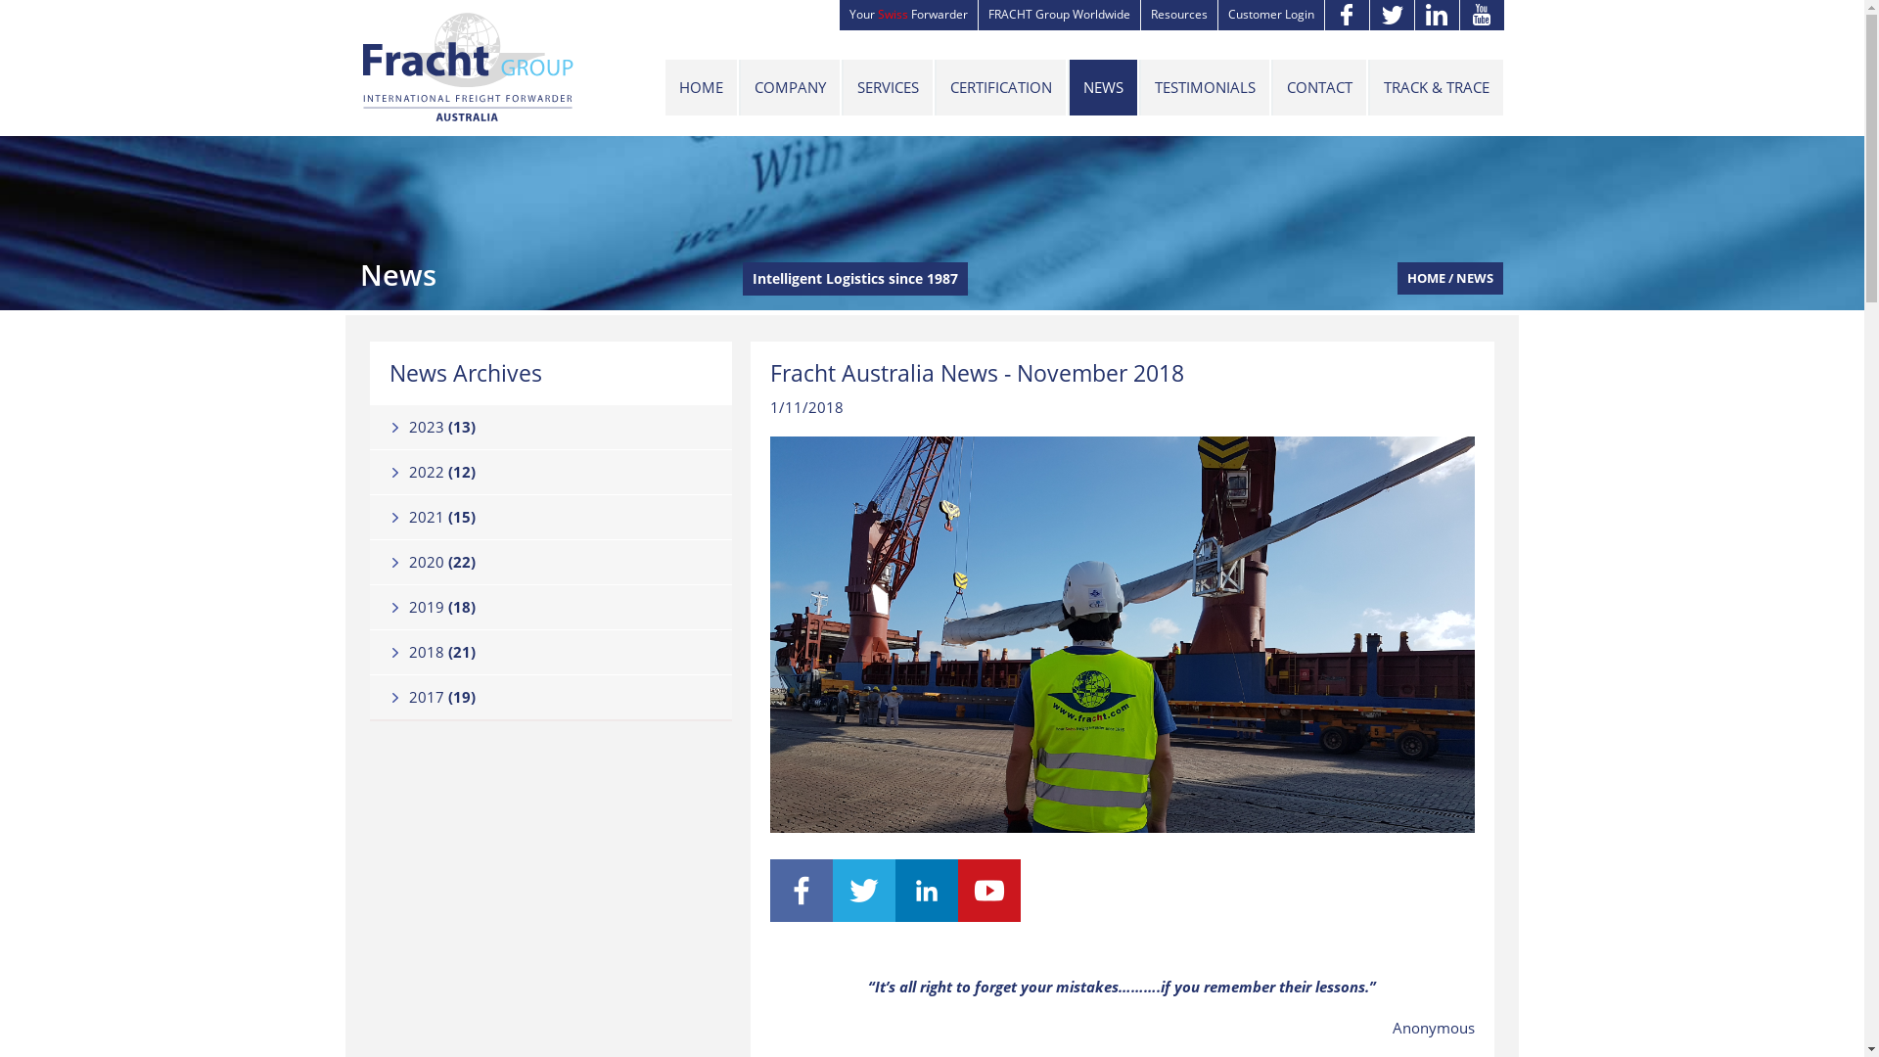  I want to click on TESTIMONIALS, so click(1204, 88).